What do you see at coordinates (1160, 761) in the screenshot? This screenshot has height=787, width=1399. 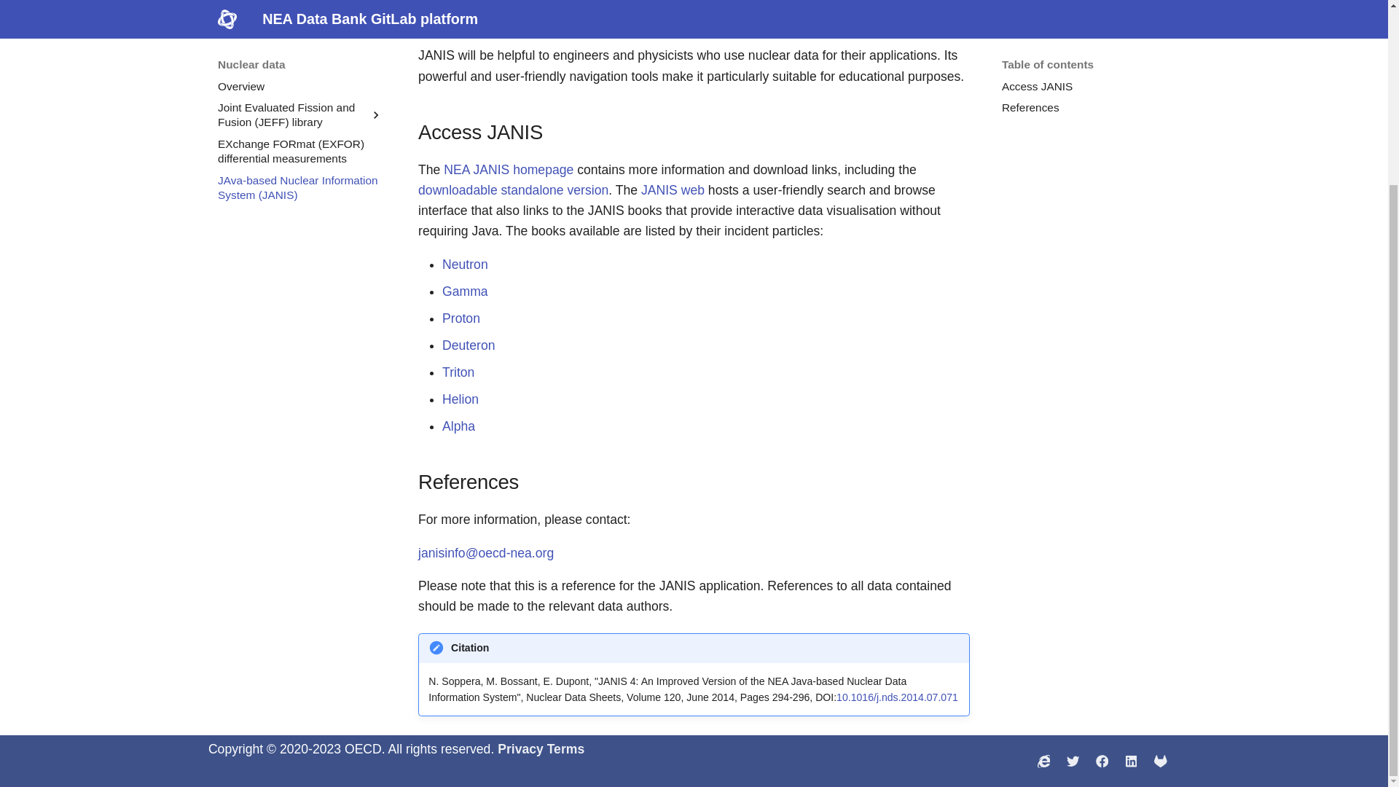 I see `git.oecd-nea.org` at bounding box center [1160, 761].